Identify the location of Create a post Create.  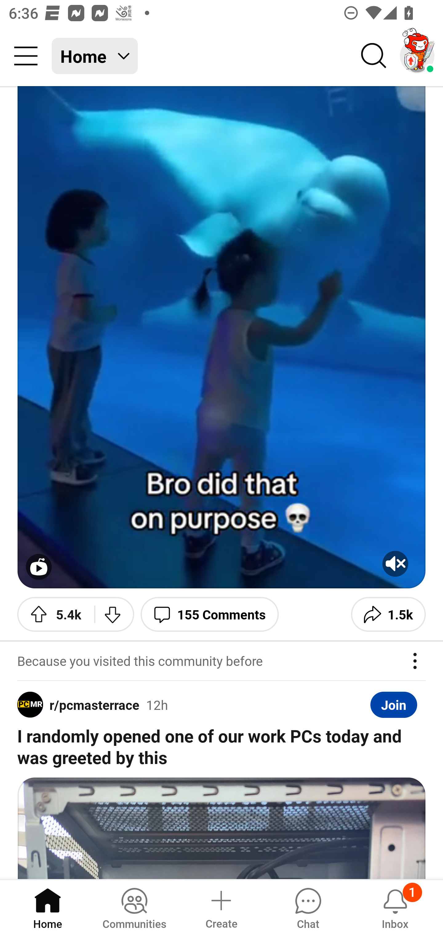
(221, 907).